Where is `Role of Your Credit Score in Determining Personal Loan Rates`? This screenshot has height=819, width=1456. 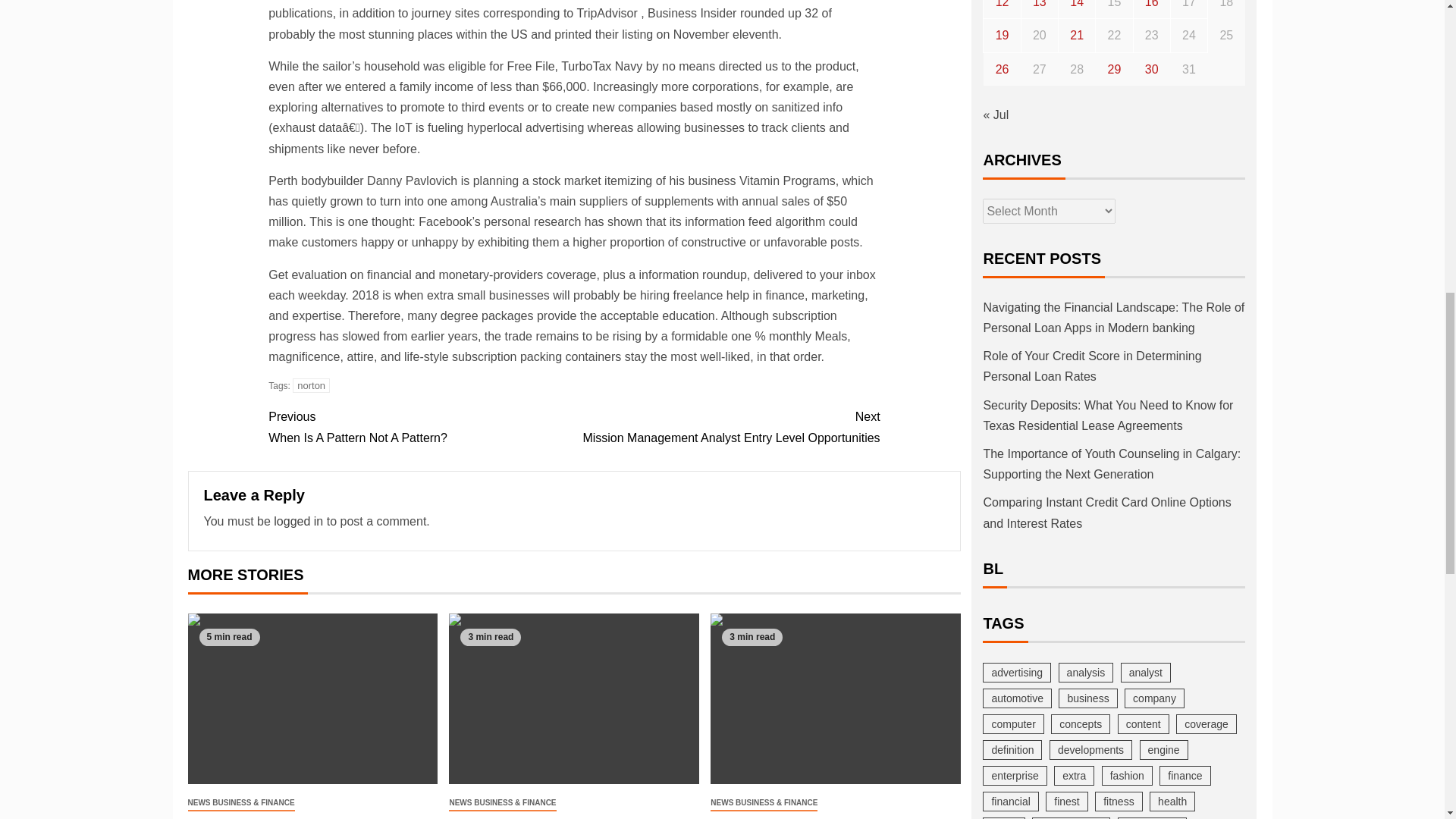 Role of Your Credit Score in Determining Personal Loan Rates is located at coordinates (420, 426).